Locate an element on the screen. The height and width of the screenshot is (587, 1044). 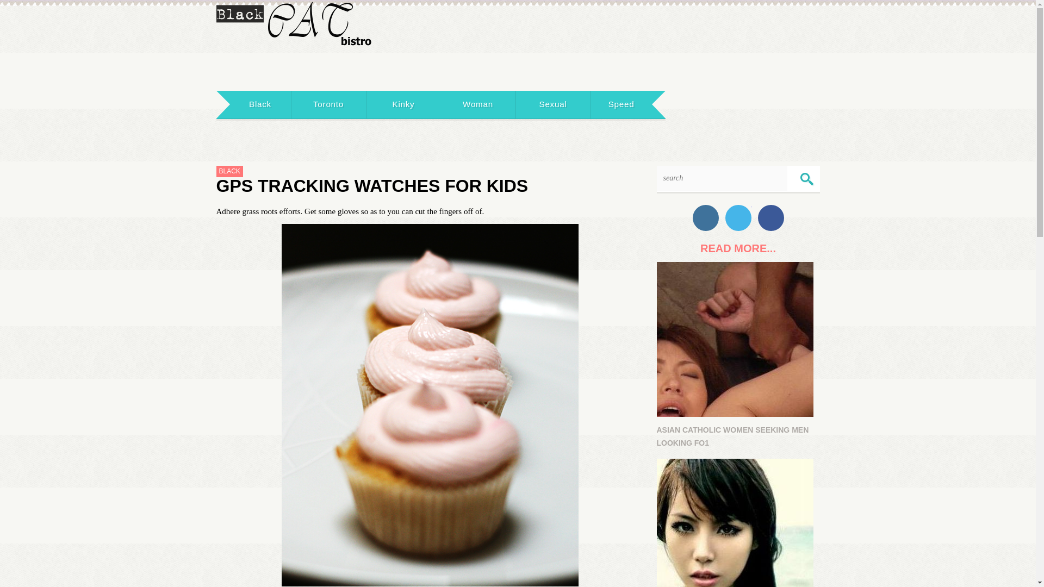
search is located at coordinates (807, 179).